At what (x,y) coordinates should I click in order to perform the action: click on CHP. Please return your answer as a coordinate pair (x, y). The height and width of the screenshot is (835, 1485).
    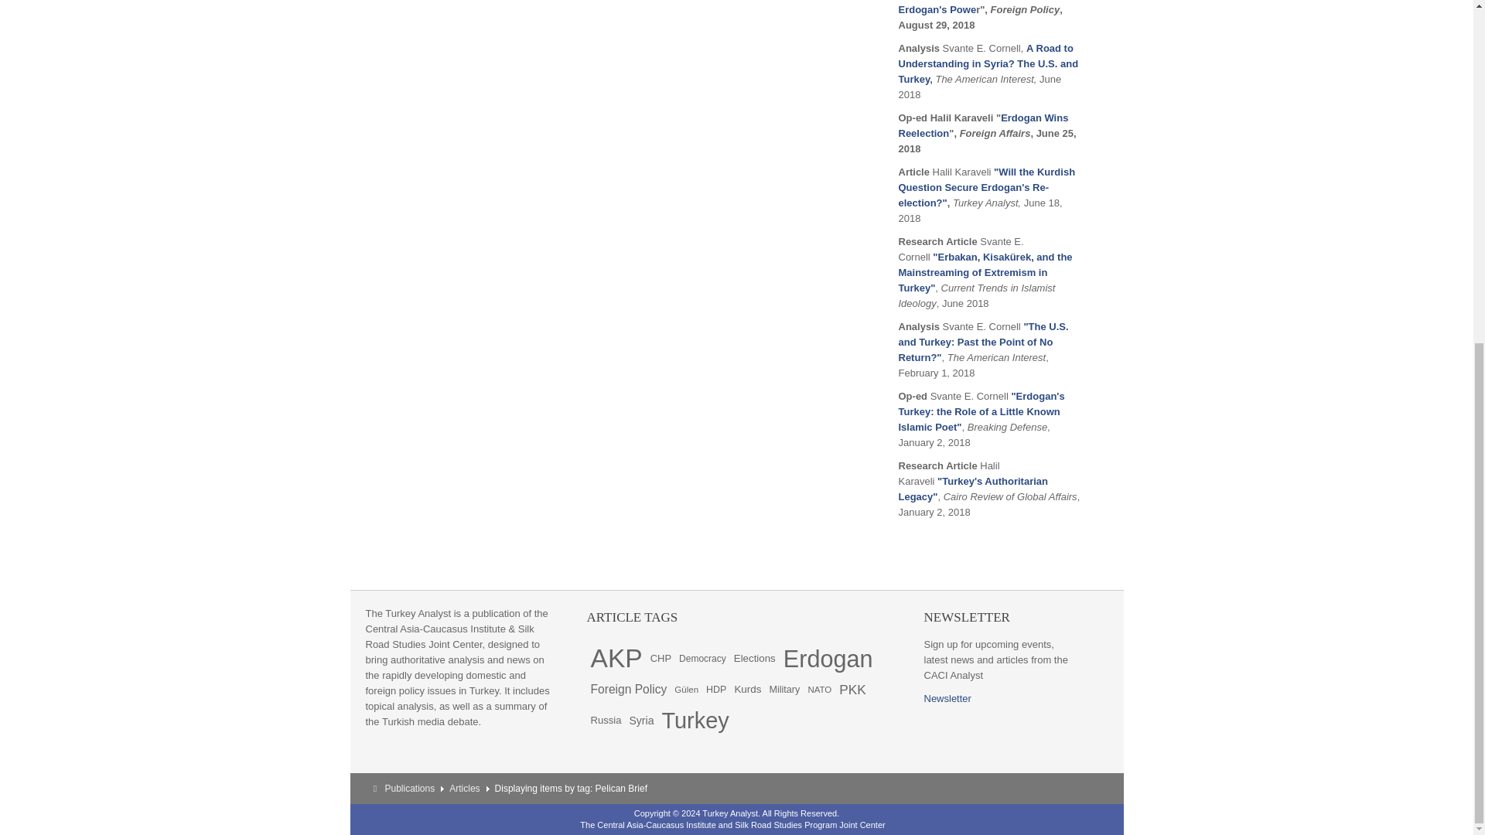
    Looking at the image, I should click on (661, 658).